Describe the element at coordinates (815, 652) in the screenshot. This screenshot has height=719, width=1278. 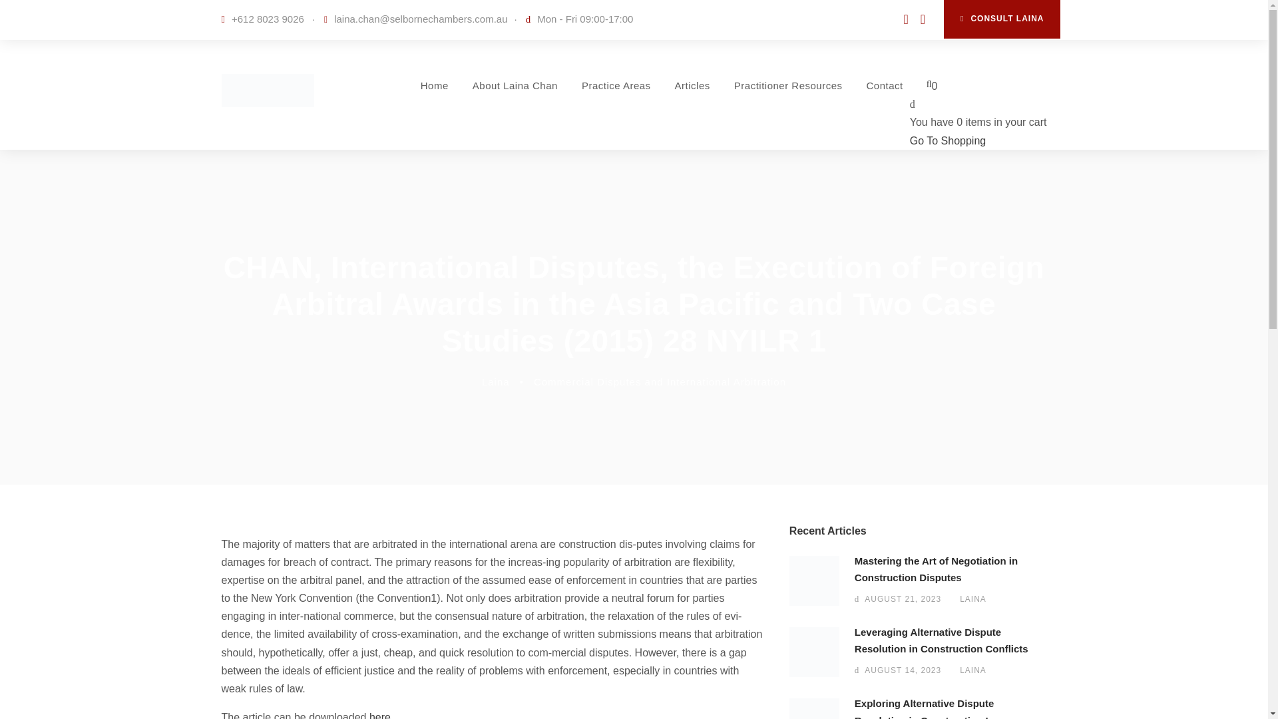
I see `construction conflicts` at that location.